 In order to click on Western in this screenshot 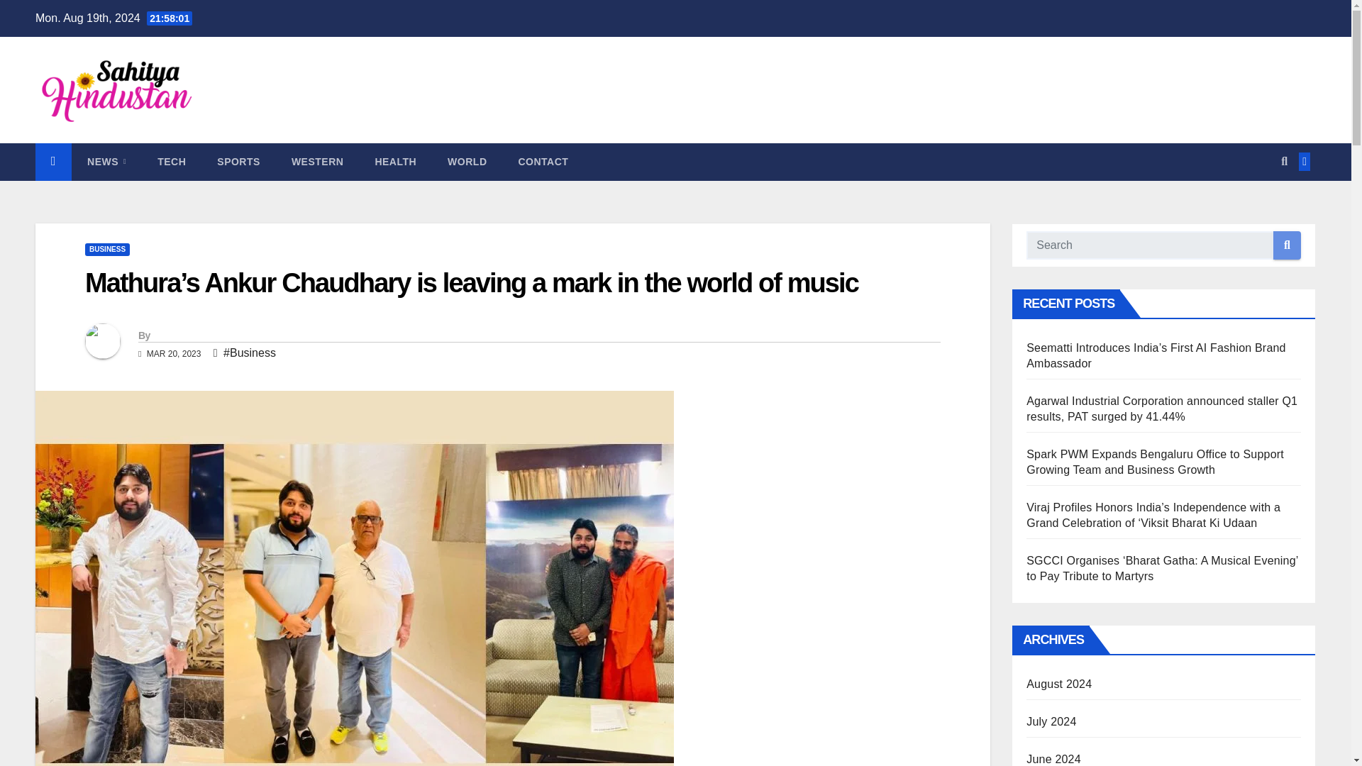, I will do `click(318, 161)`.